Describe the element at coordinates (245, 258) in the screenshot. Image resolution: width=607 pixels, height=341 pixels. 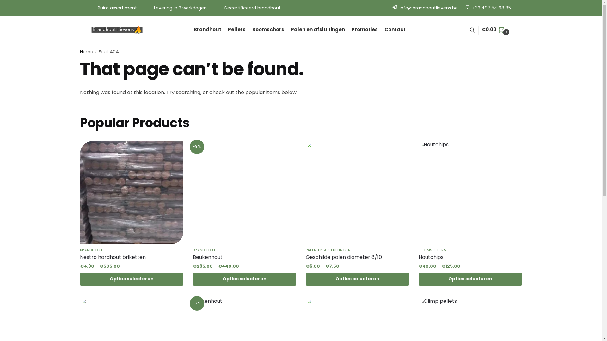
I see `Beukenhout` at that location.